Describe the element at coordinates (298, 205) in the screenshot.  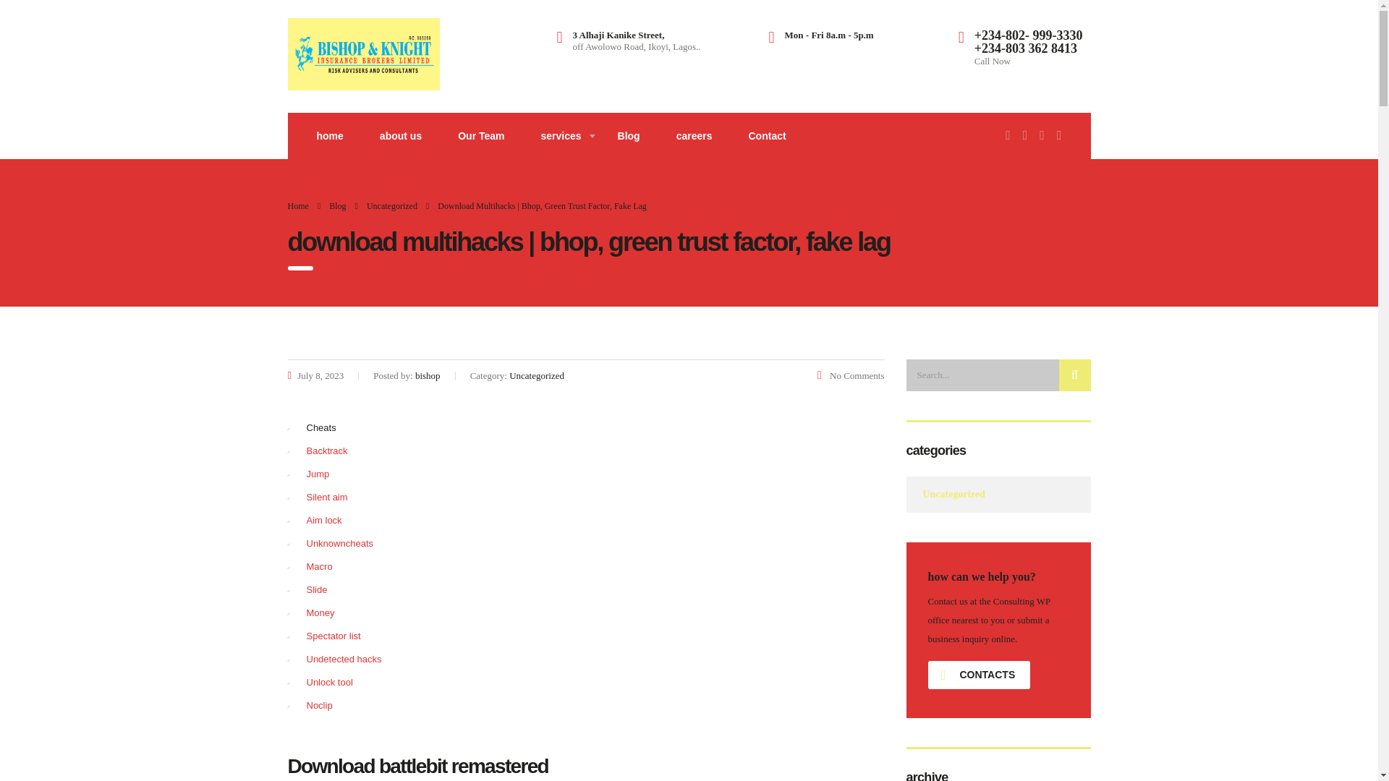
I see `Go to Bishop and Knight.` at that location.